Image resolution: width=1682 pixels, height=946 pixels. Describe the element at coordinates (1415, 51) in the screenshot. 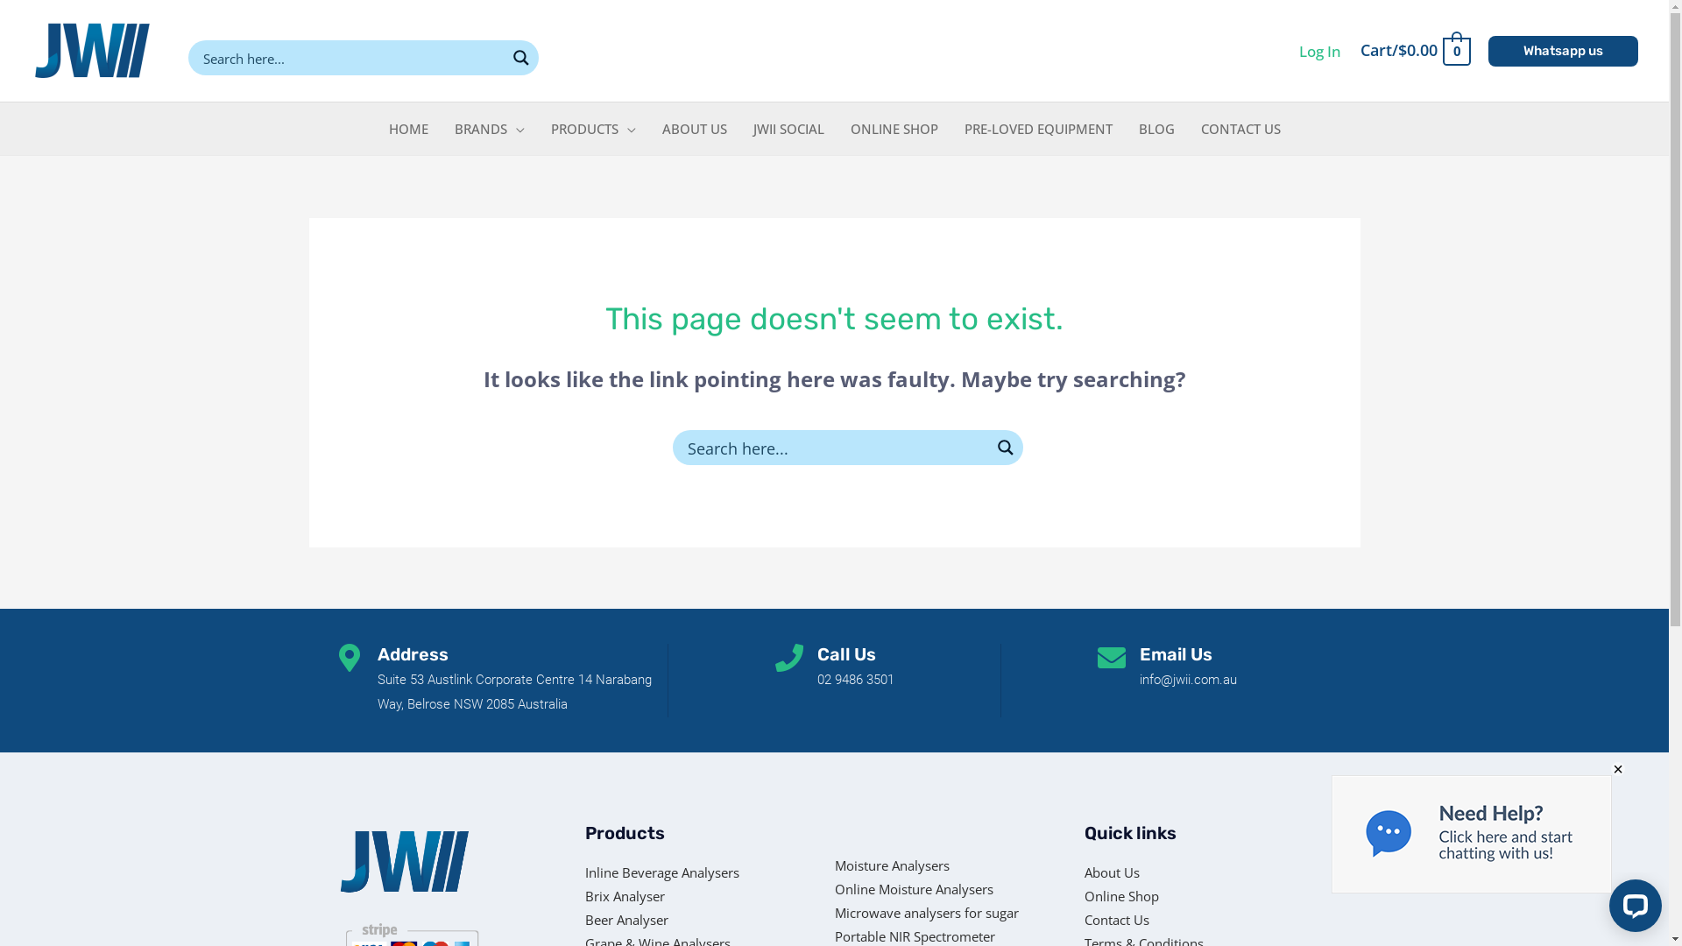

I see `Cart/$0.00
0` at that location.